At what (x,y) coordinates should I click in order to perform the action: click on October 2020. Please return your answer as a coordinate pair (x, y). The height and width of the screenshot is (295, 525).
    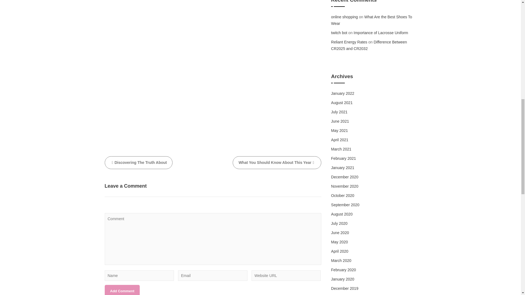
    Looking at the image, I should click on (343, 196).